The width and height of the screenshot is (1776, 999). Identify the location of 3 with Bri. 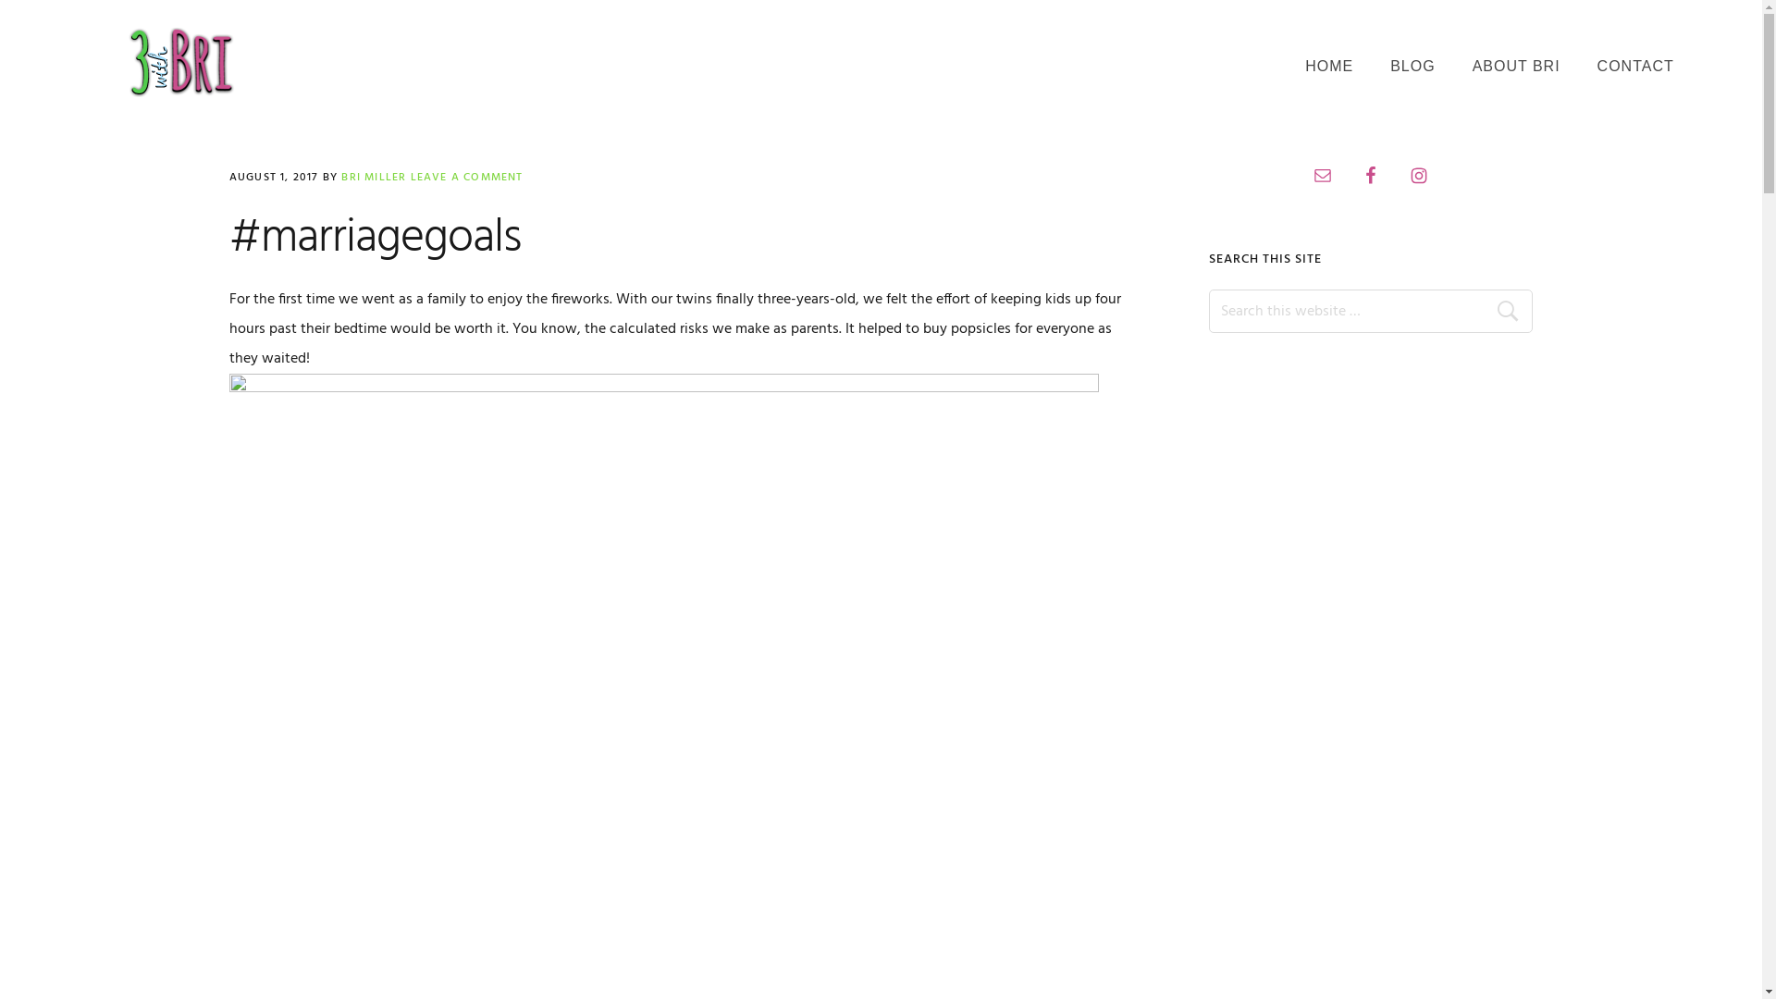
(180, 63).